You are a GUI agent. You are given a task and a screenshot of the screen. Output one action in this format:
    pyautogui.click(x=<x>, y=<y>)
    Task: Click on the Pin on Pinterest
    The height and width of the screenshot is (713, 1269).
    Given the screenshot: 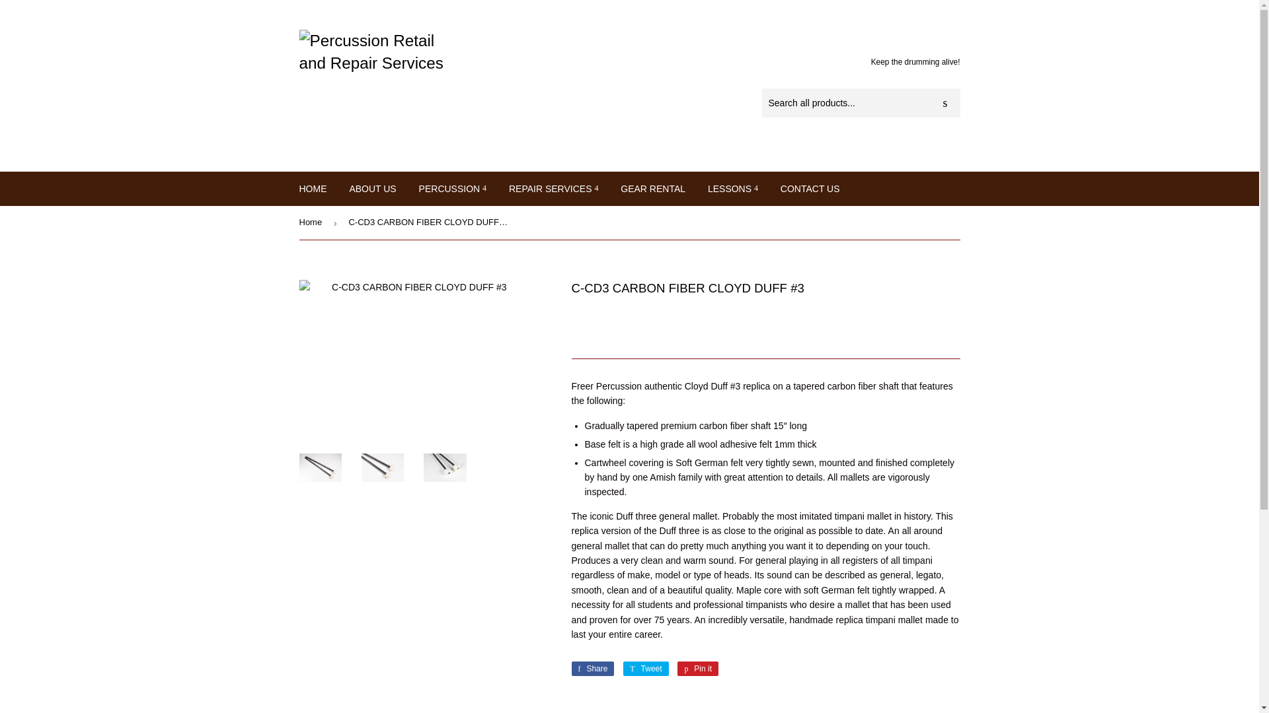 What is the action you would take?
    pyautogui.click(x=698, y=668)
    